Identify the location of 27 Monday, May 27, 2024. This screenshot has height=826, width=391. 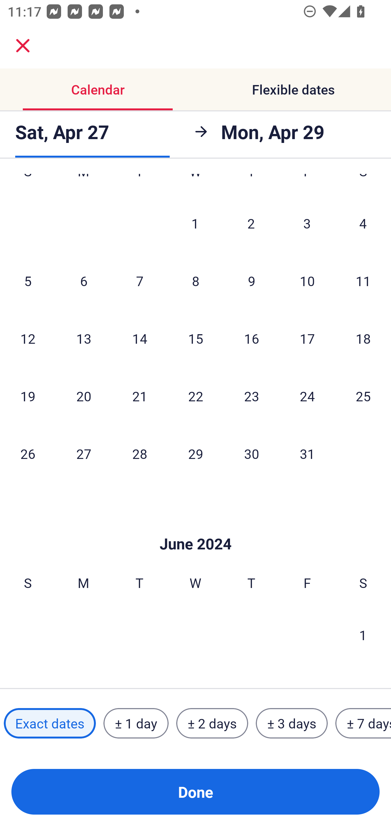
(84, 453).